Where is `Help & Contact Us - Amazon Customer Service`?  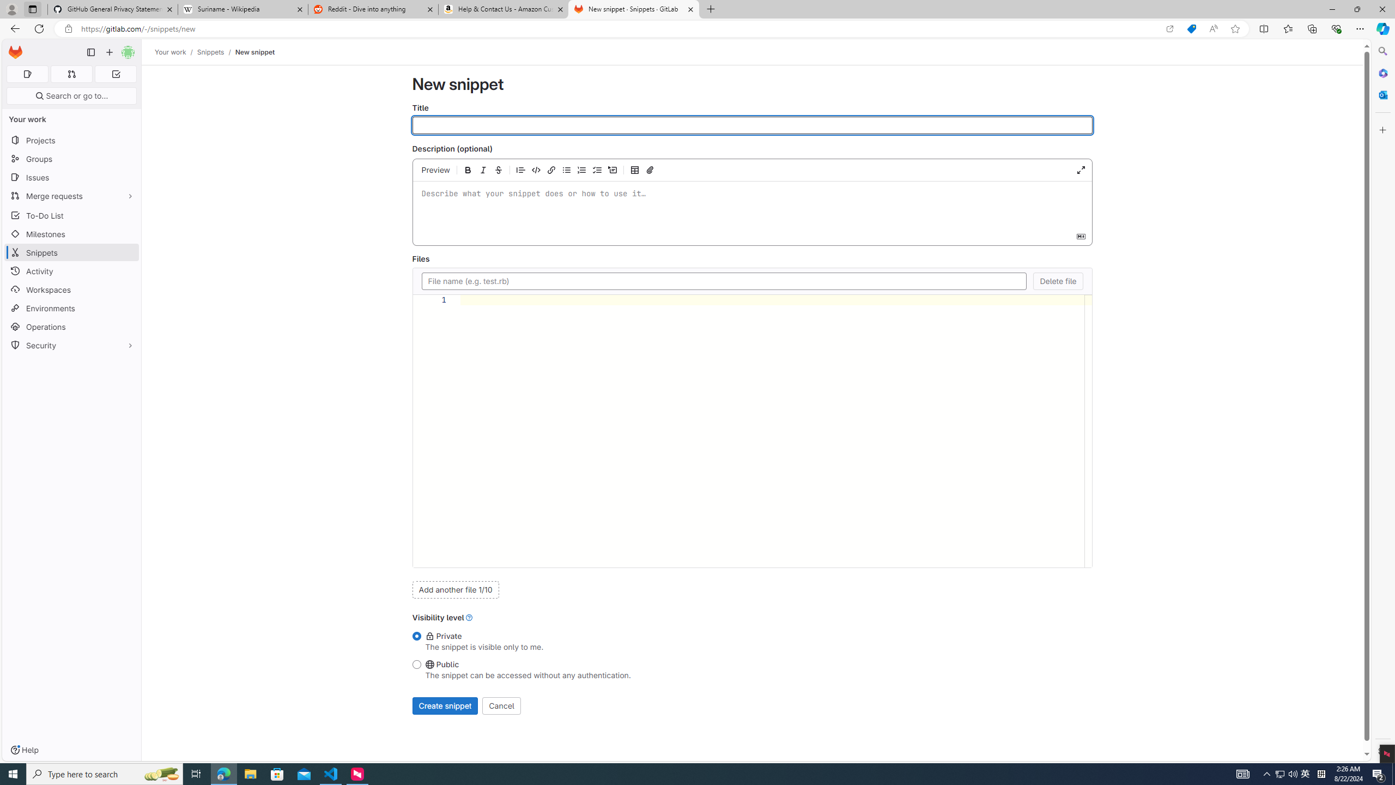 Help & Contact Us - Amazon Customer Service is located at coordinates (504, 9).